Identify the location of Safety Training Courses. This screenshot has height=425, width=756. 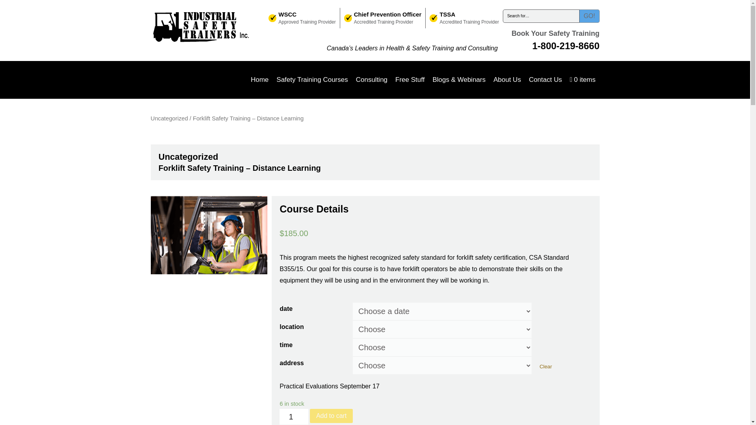
(312, 79).